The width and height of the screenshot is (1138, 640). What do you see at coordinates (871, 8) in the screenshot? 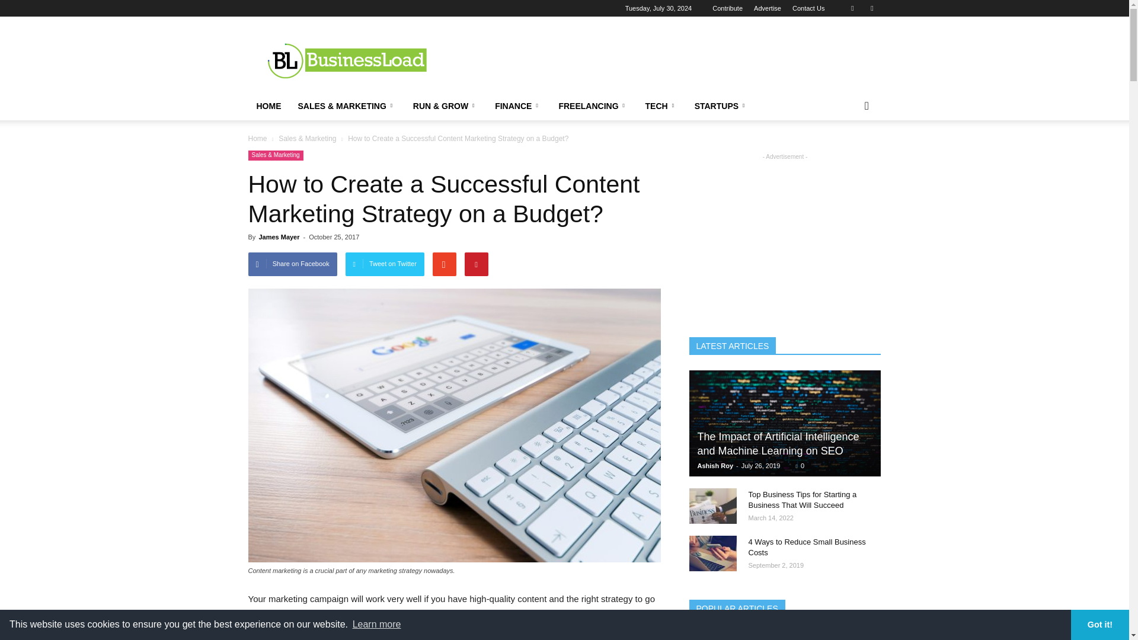
I see `Twitter` at bounding box center [871, 8].